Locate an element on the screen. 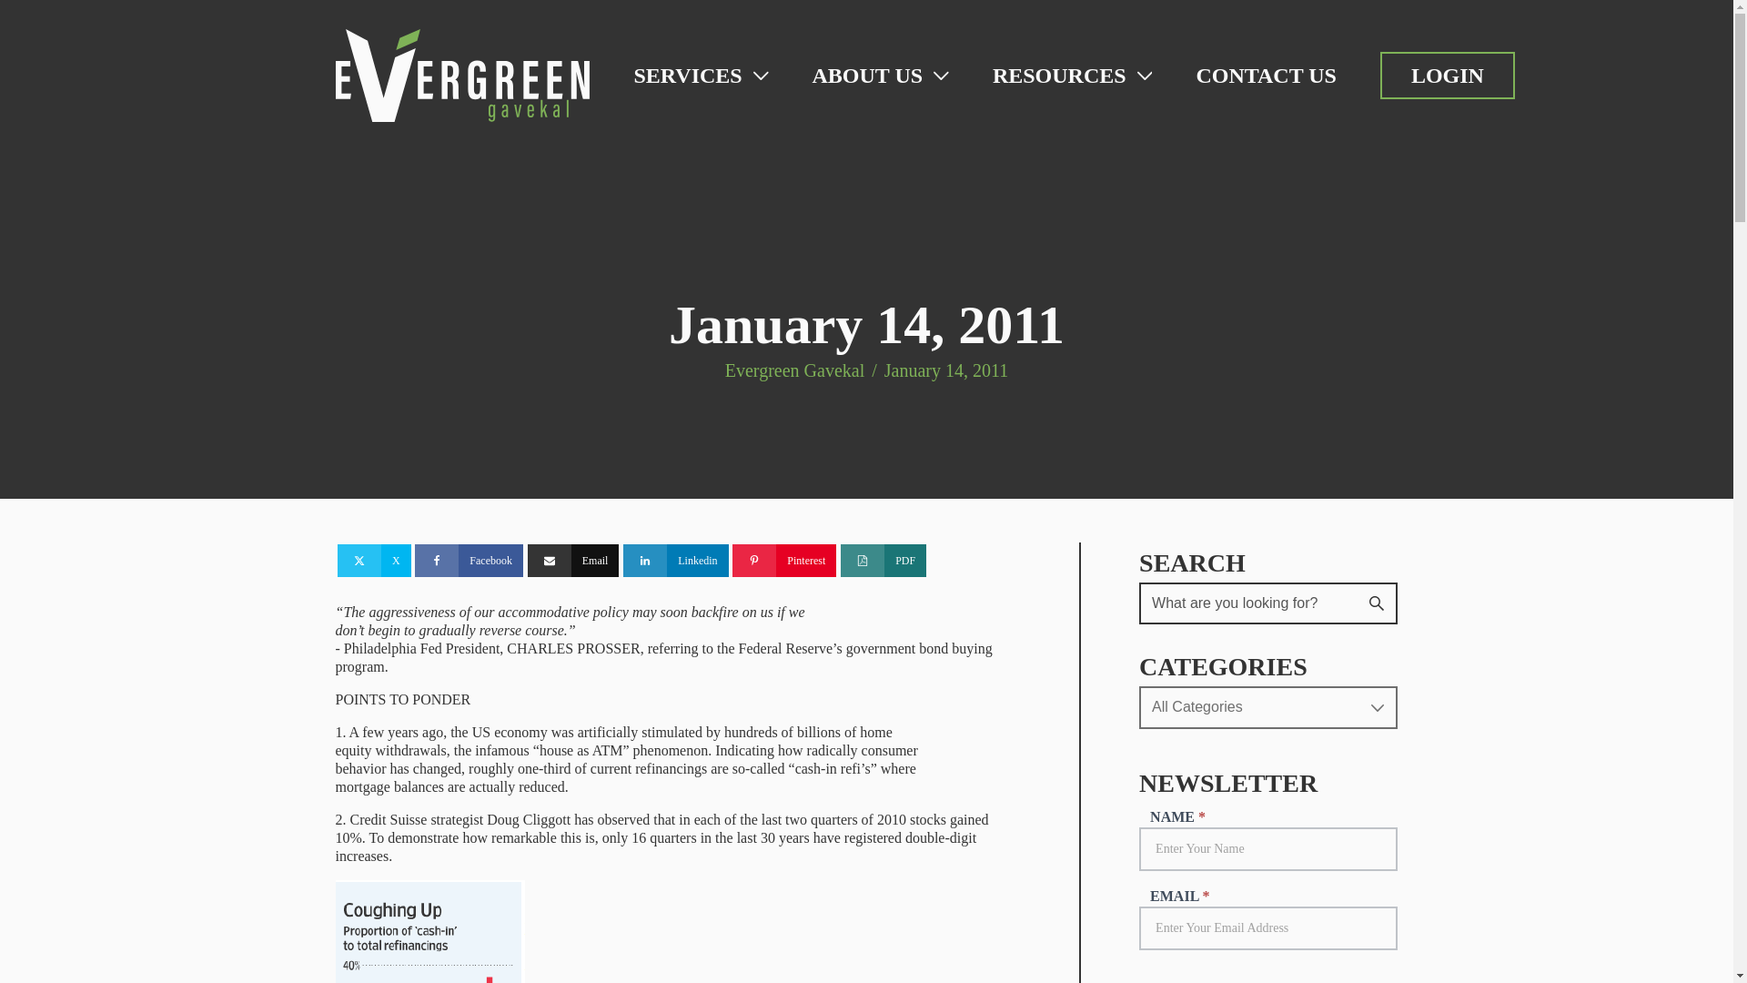 This screenshot has height=983, width=1747. ABOUT US is located at coordinates (880, 76).